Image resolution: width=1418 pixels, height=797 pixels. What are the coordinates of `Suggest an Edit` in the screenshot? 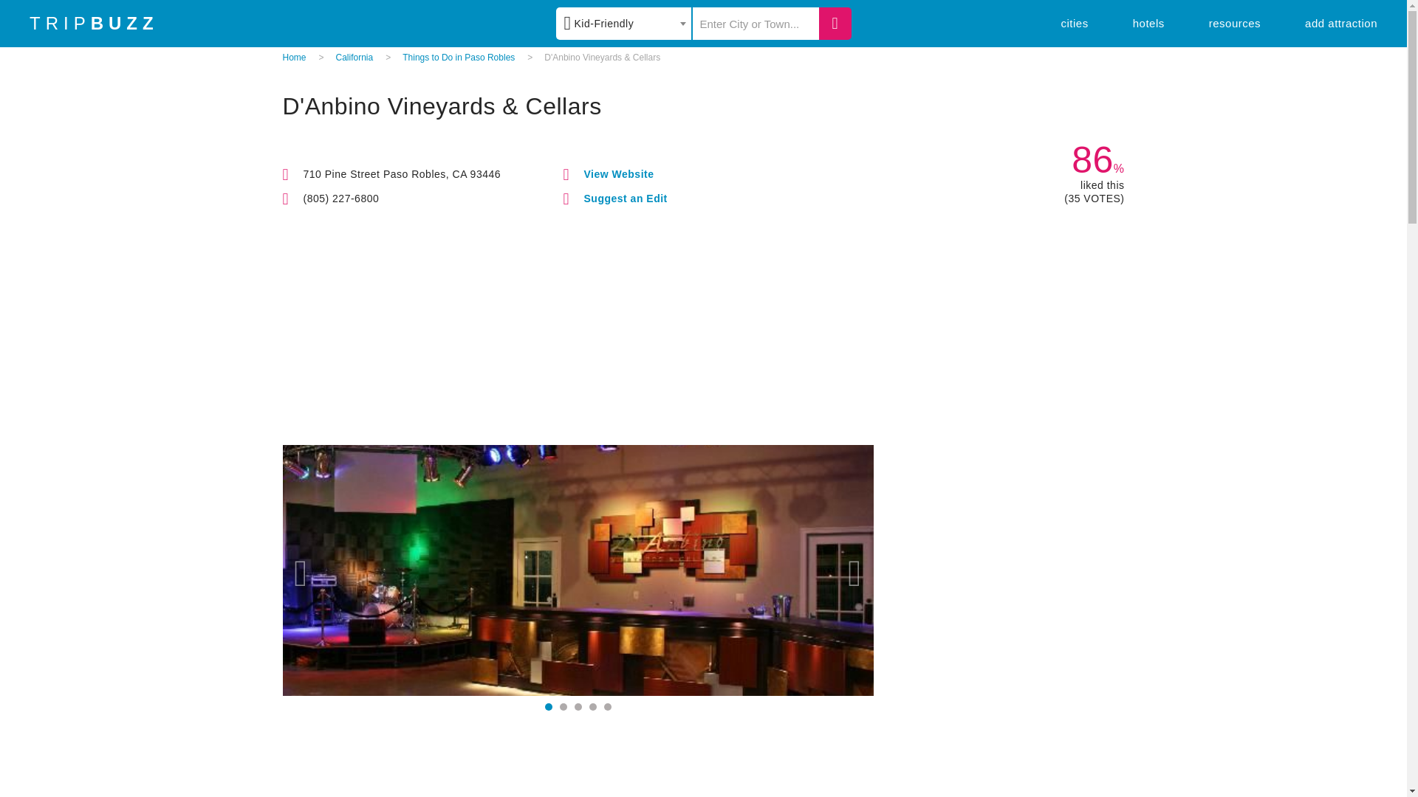 It's located at (625, 198).